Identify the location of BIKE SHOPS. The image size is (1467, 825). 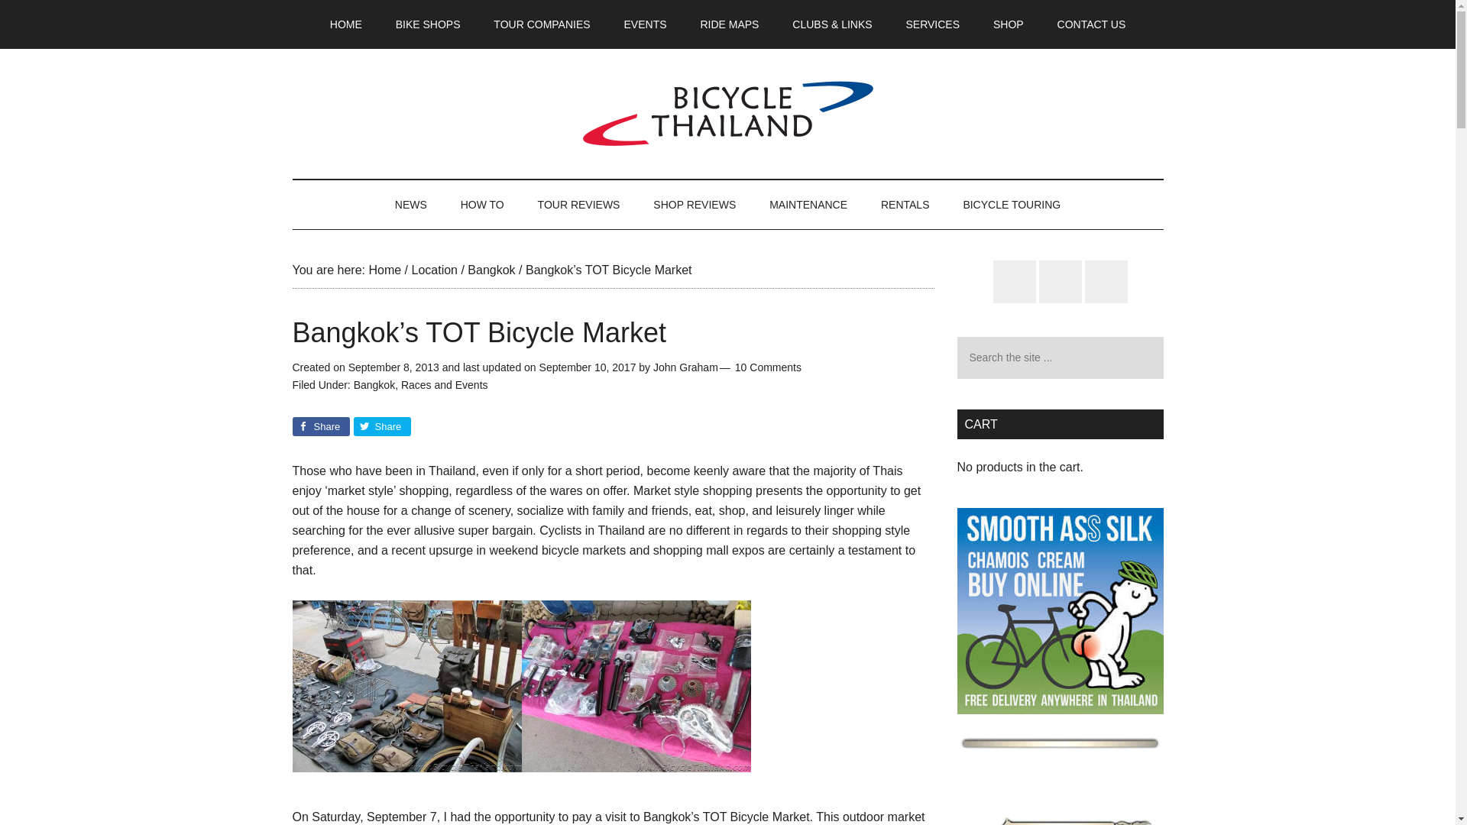
(428, 24).